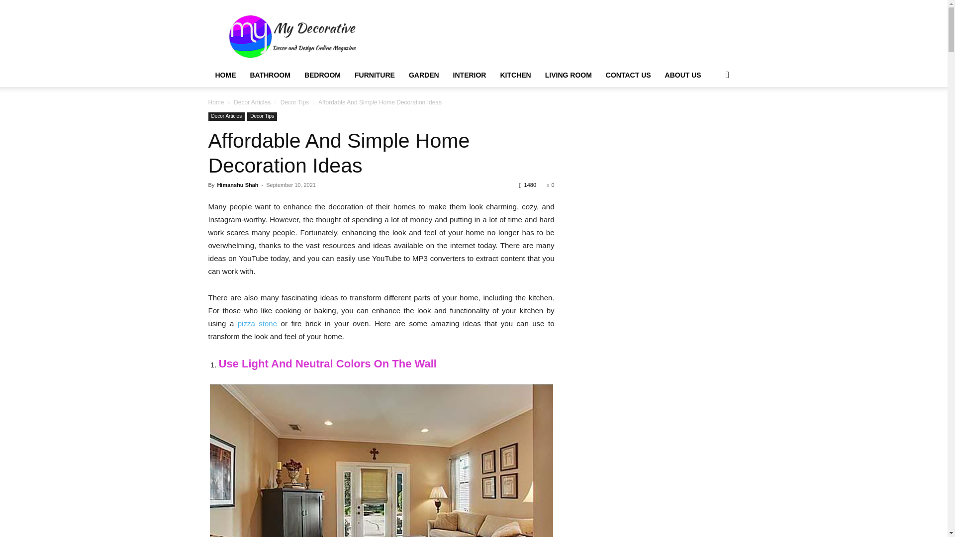  I want to click on View all posts in Decor Tips, so click(294, 102).